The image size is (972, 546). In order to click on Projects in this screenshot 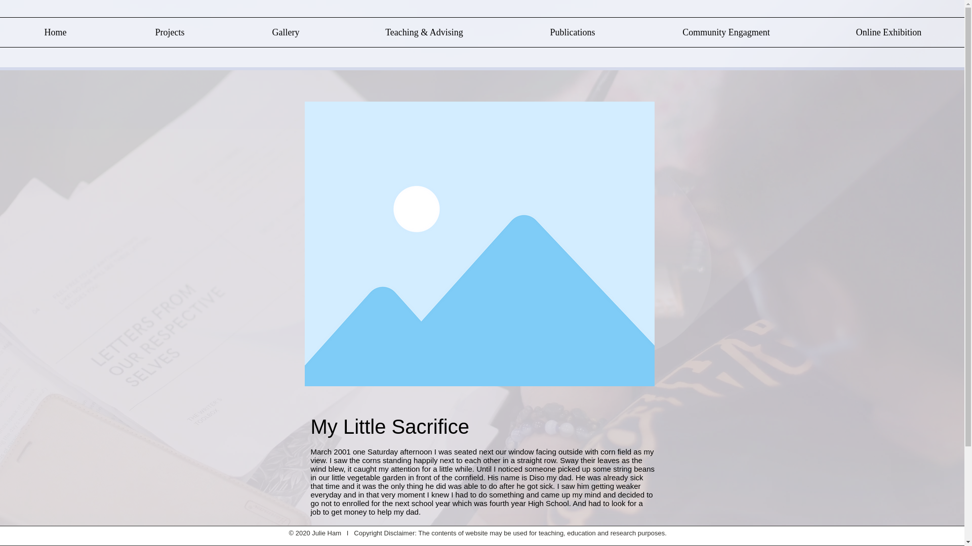, I will do `click(169, 32)`.